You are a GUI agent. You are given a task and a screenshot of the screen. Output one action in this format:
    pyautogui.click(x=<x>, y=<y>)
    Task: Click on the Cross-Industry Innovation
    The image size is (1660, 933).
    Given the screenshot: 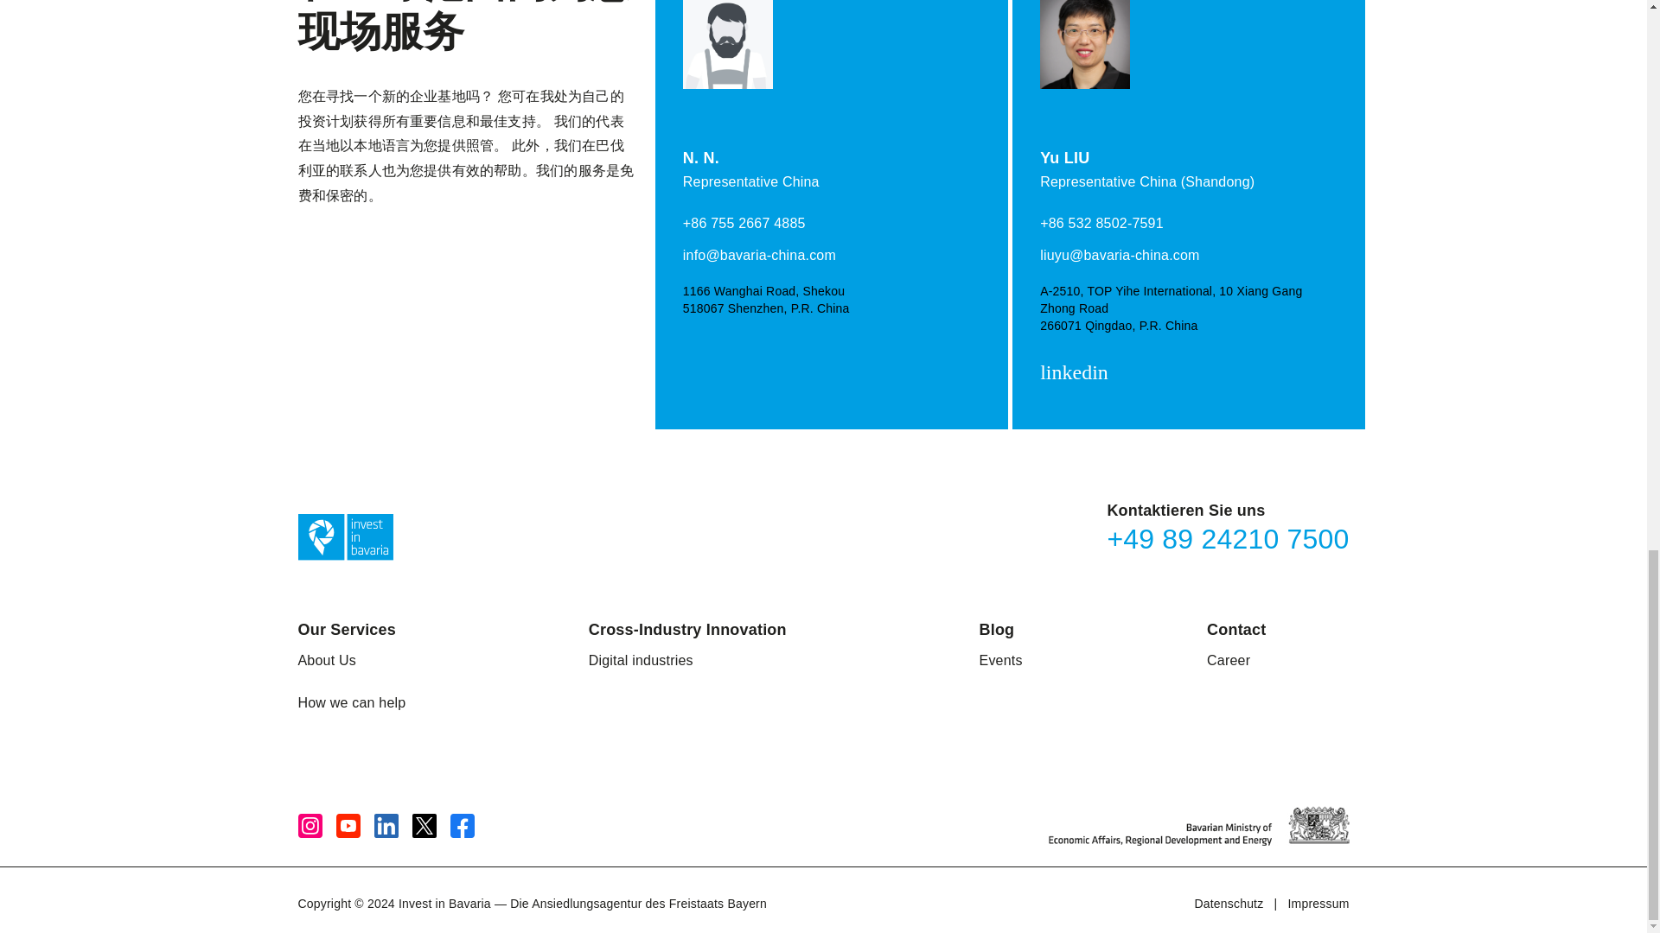 What is the action you would take?
    pyautogui.click(x=688, y=629)
    